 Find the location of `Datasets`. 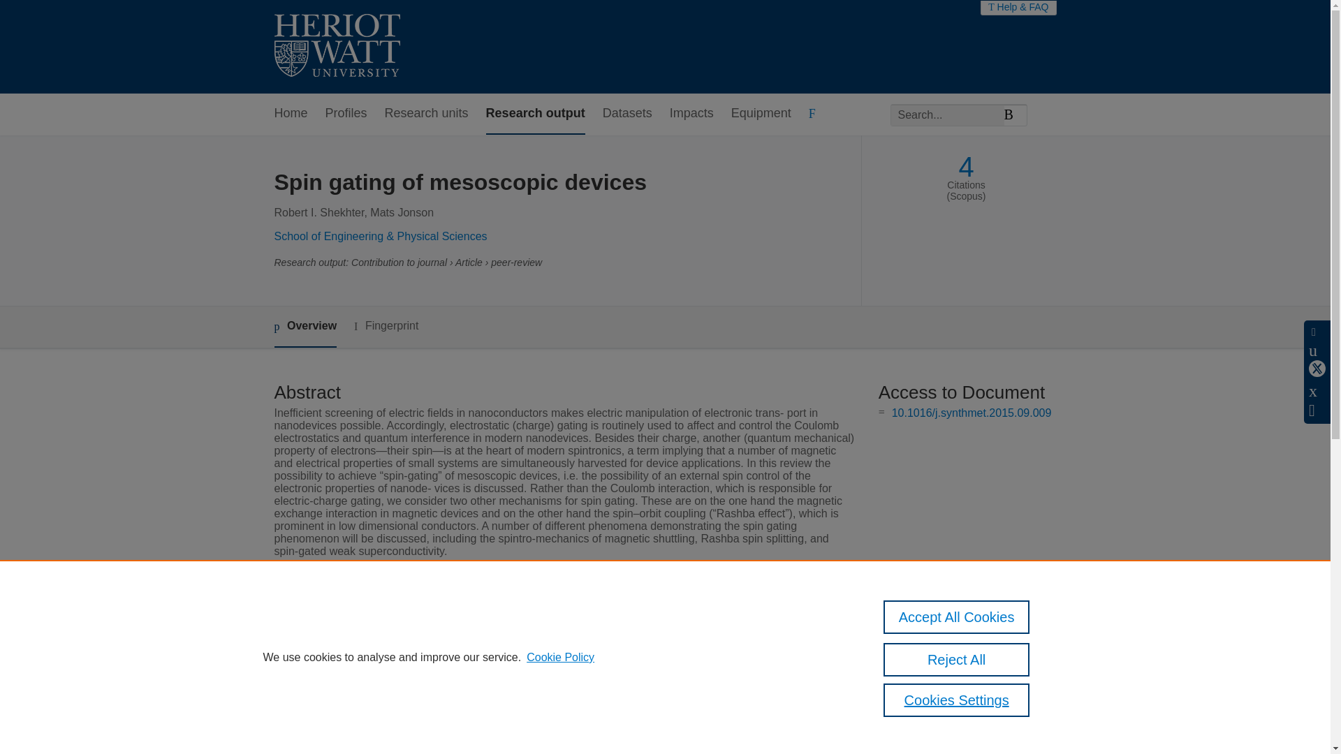

Datasets is located at coordinates (627, 114).